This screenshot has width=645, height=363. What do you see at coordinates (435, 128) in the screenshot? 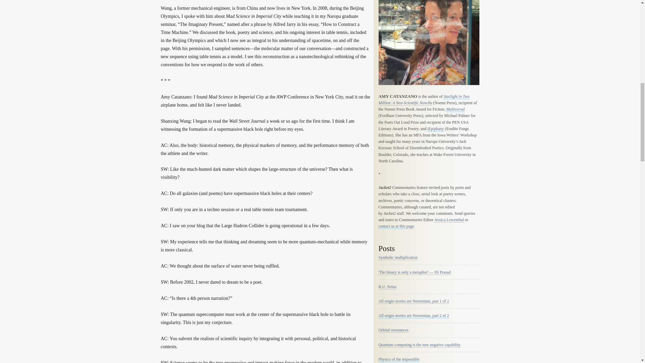
I see `iEpiphany` at bounding box center [435, 128].